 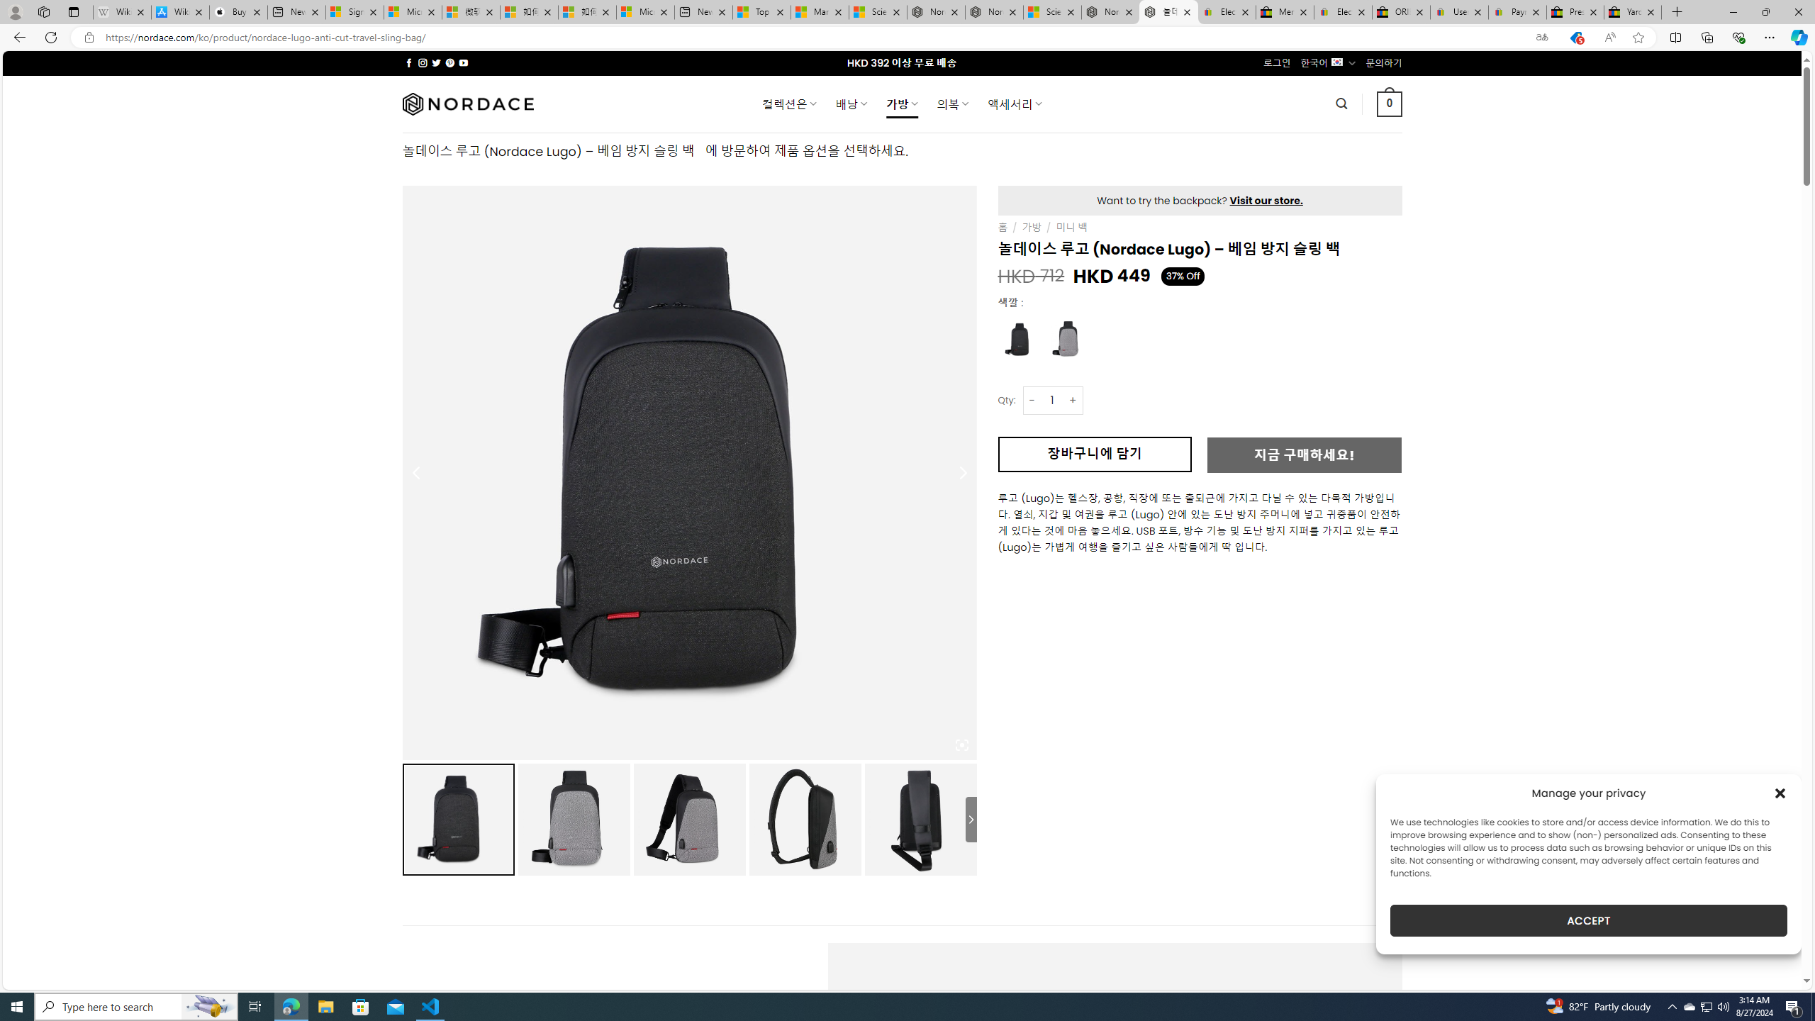 I want to click on Nordace - Summer Adventures 2024, so click(x=1110, y=12).